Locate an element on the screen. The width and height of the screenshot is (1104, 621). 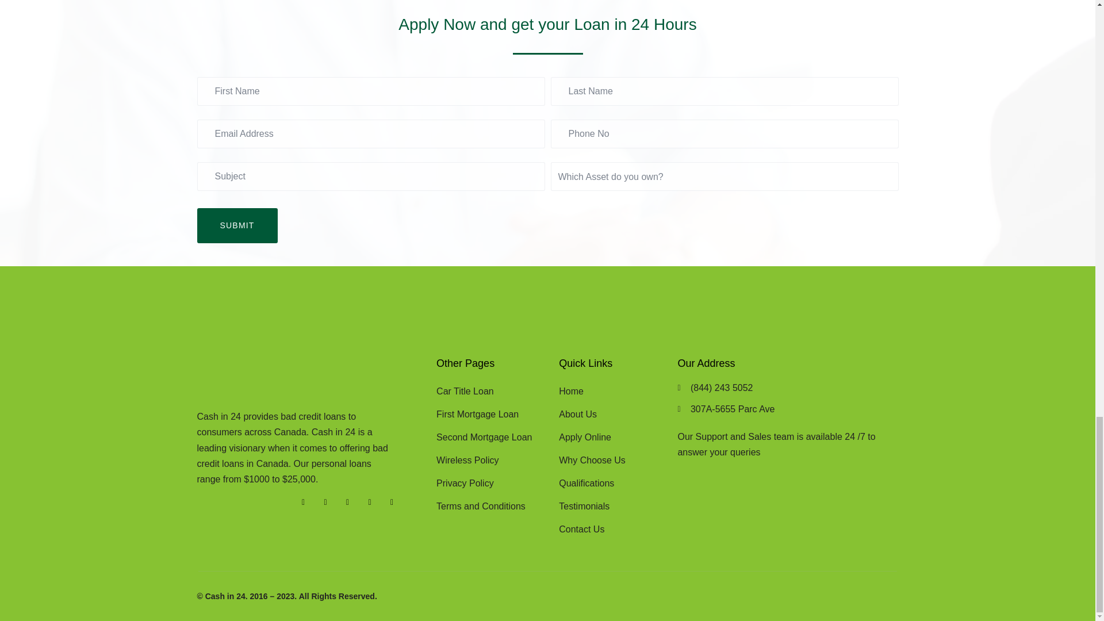
Submit is located at coordinates (236, 225).